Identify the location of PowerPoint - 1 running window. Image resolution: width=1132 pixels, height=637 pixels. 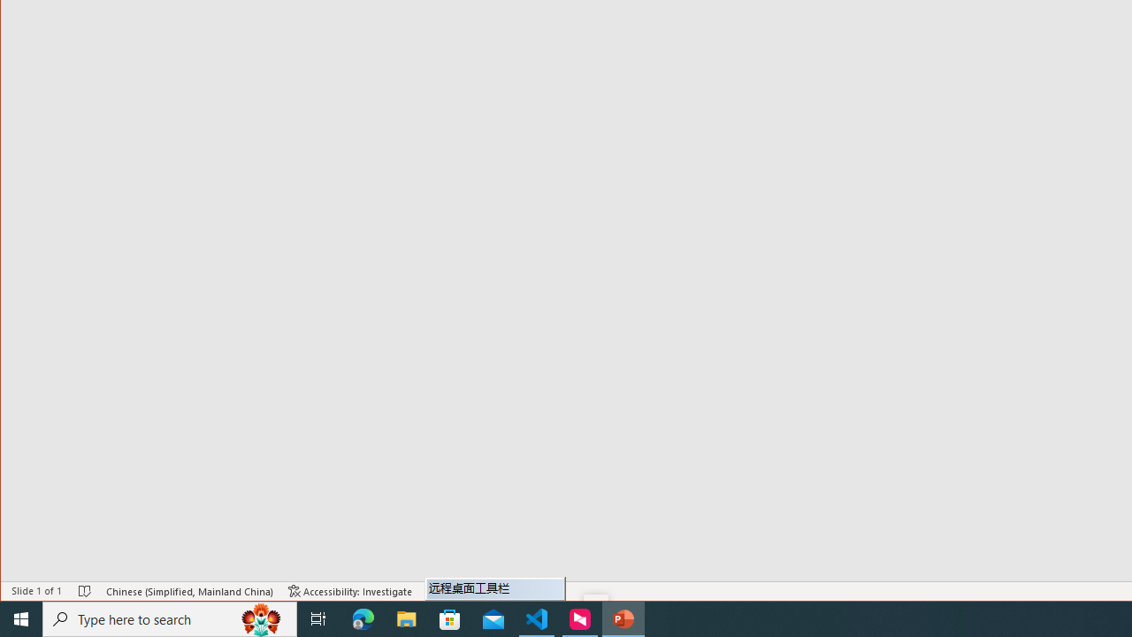
(623, 619).